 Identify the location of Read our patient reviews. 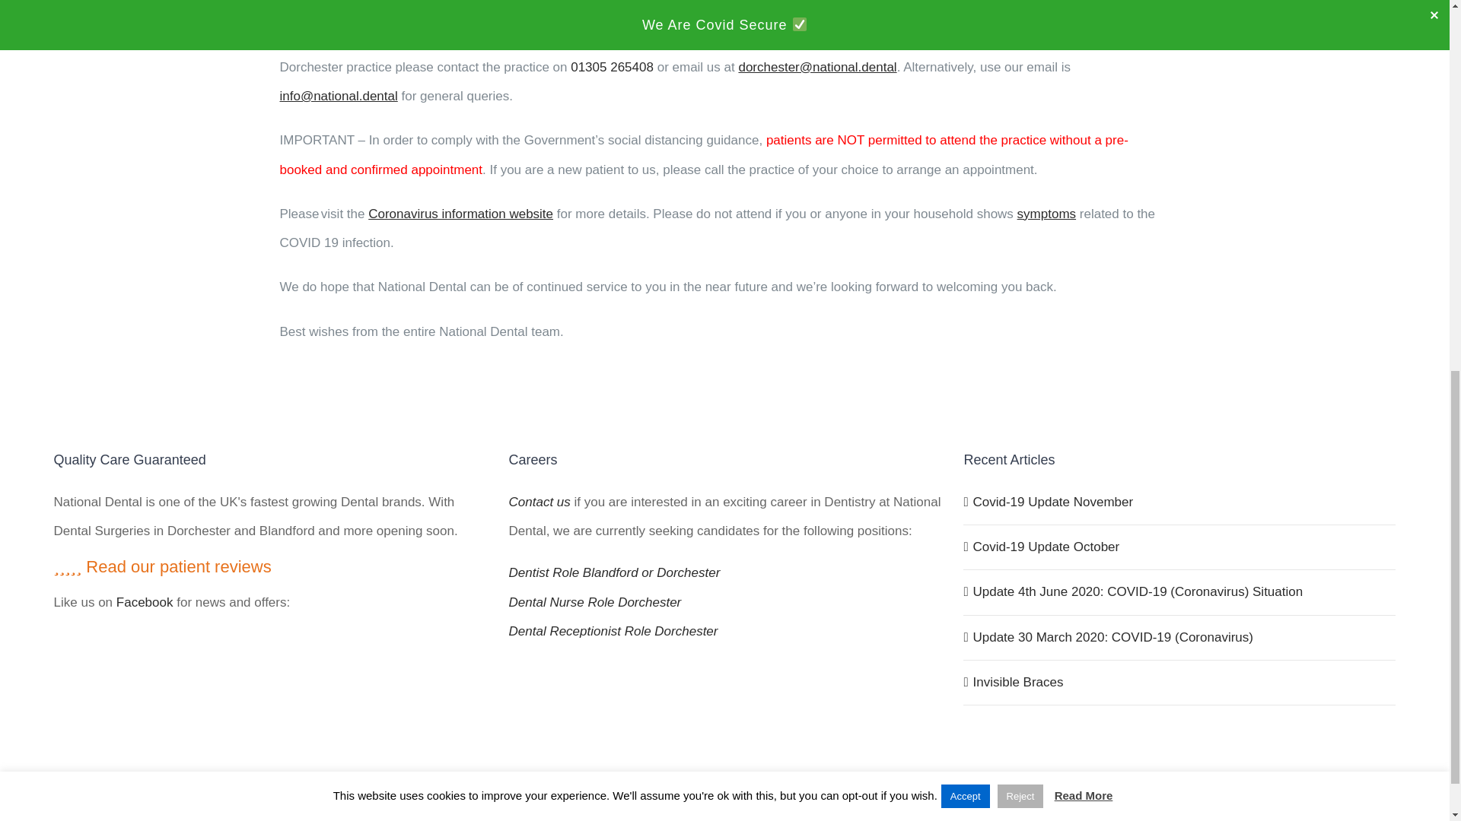
(163, 567).